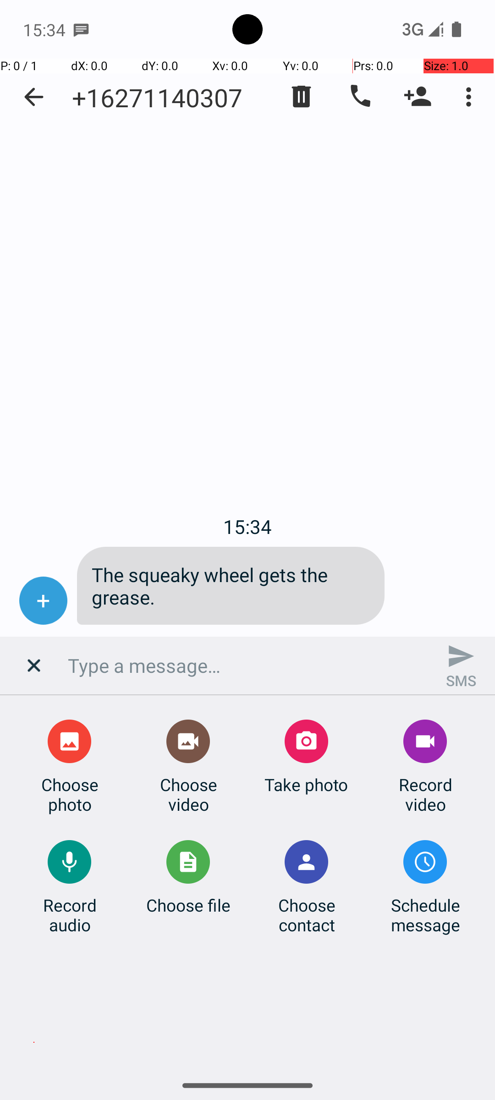 Image resolution: width=495 pixels, height=1100 pixels. I want to click on Choose photo, so click(70, 794).